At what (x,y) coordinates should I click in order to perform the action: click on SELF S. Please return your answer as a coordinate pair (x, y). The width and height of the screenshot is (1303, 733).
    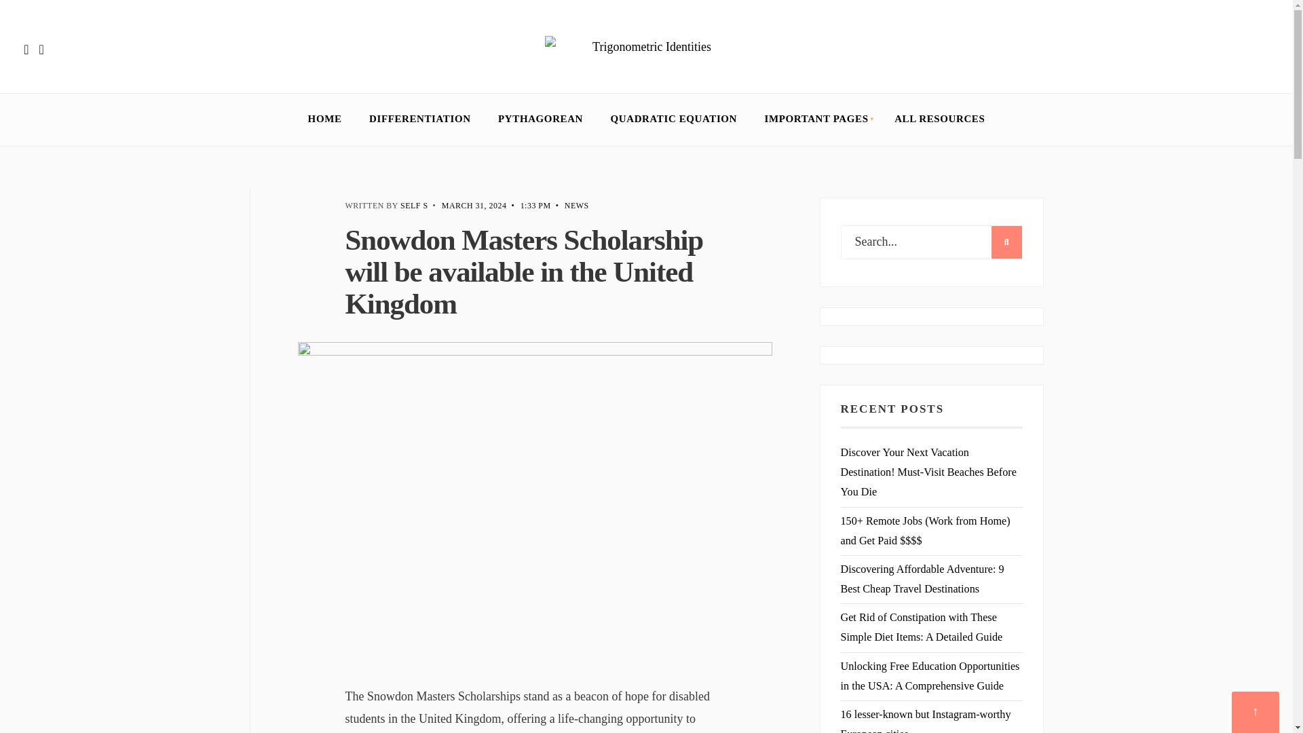
    Looking at the image, I should click on (414, 205).